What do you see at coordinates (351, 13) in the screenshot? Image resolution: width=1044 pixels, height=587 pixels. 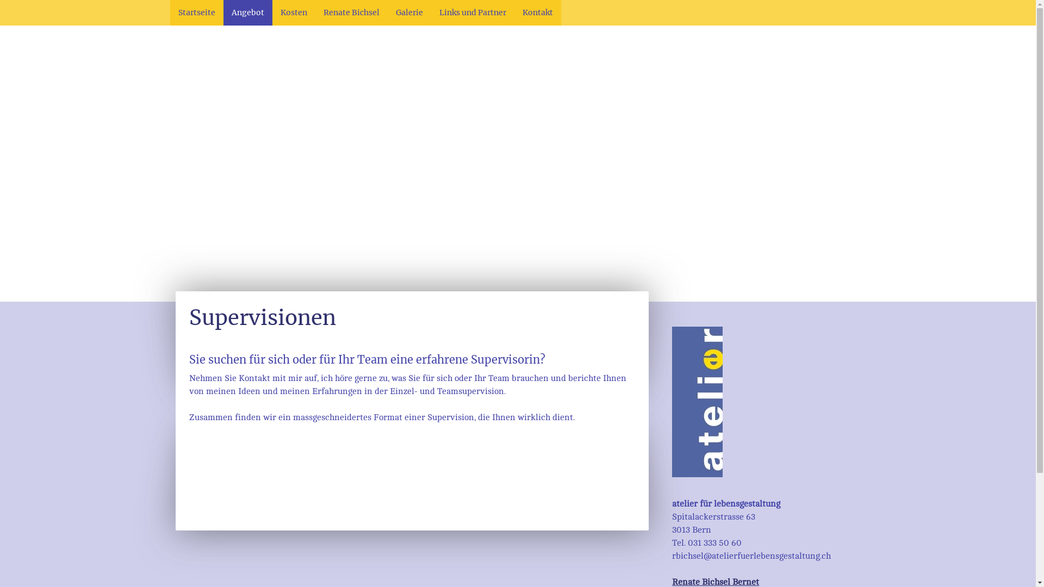 I see `Renate Bichsel` at bounding box center [351, 13].